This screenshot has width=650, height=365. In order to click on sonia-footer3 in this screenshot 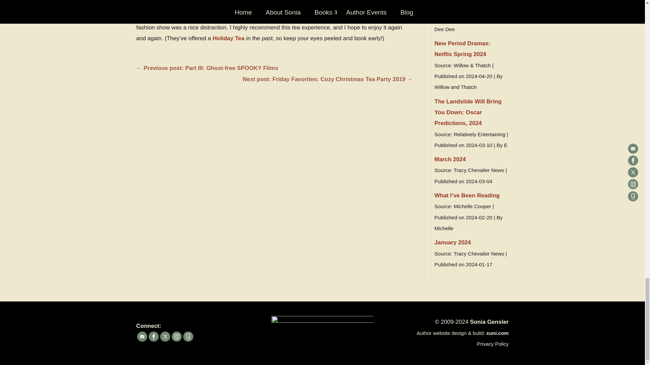, I will do `click(322, 333)`.